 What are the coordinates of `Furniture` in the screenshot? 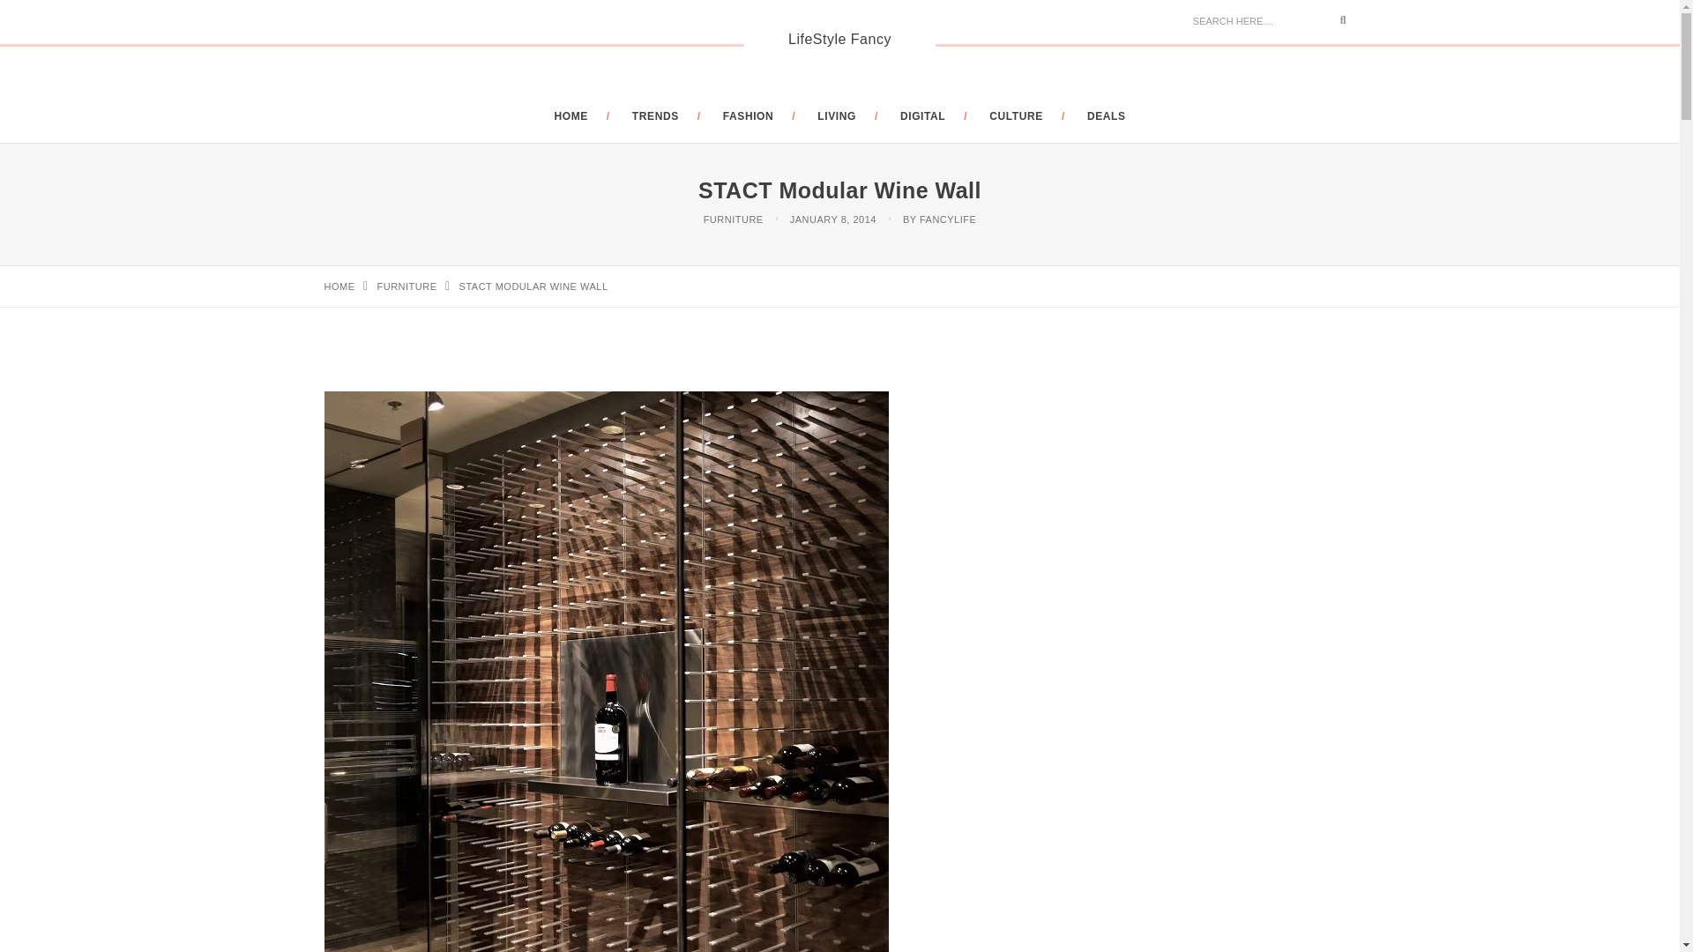 It's located at (407, 286).